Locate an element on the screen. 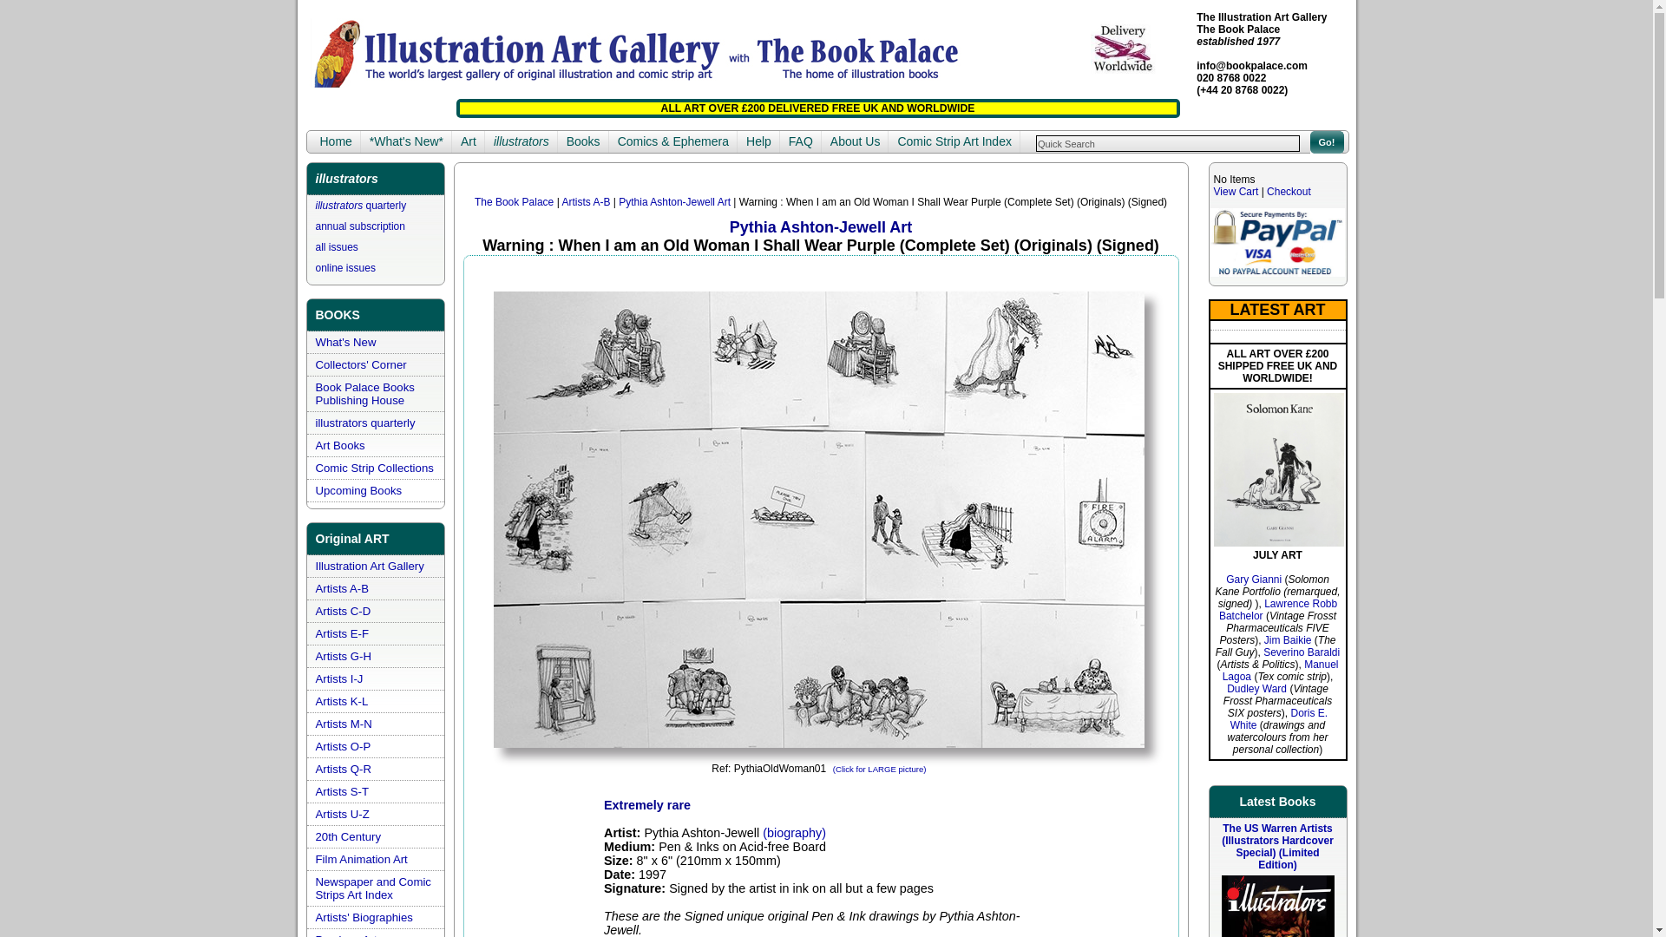 This screenshot has width=1666, height=937. Art is located at coordinates (468, 142).